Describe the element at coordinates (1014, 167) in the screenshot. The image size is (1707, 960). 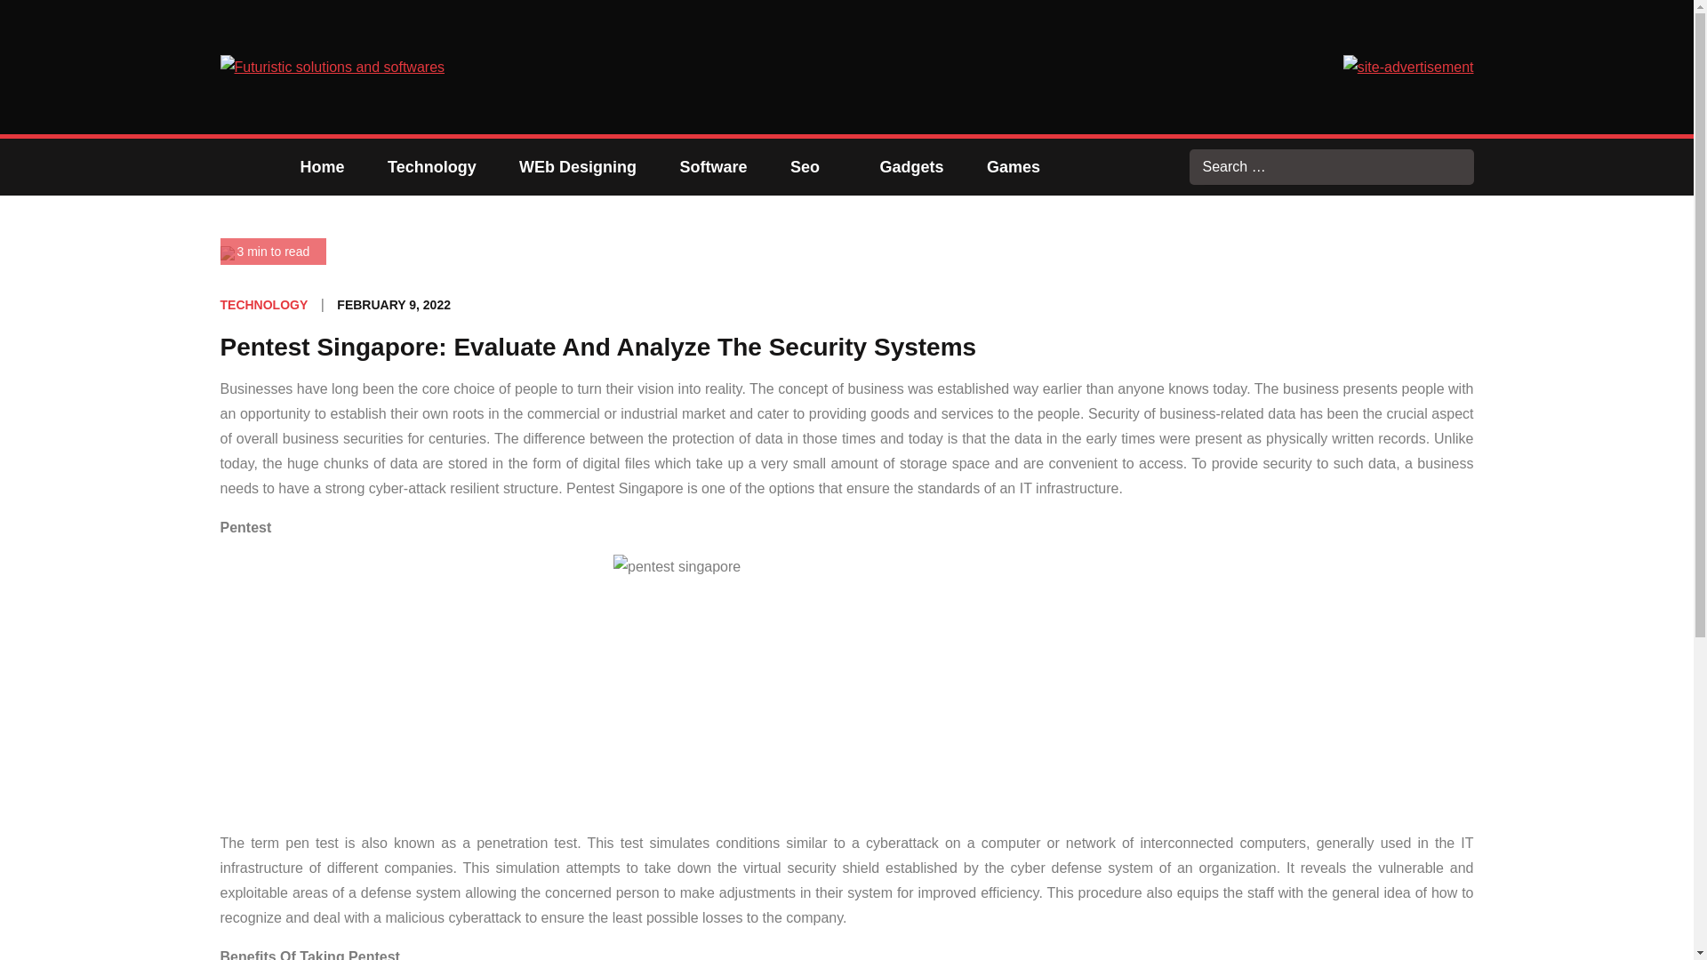
I see `Games` at that location.